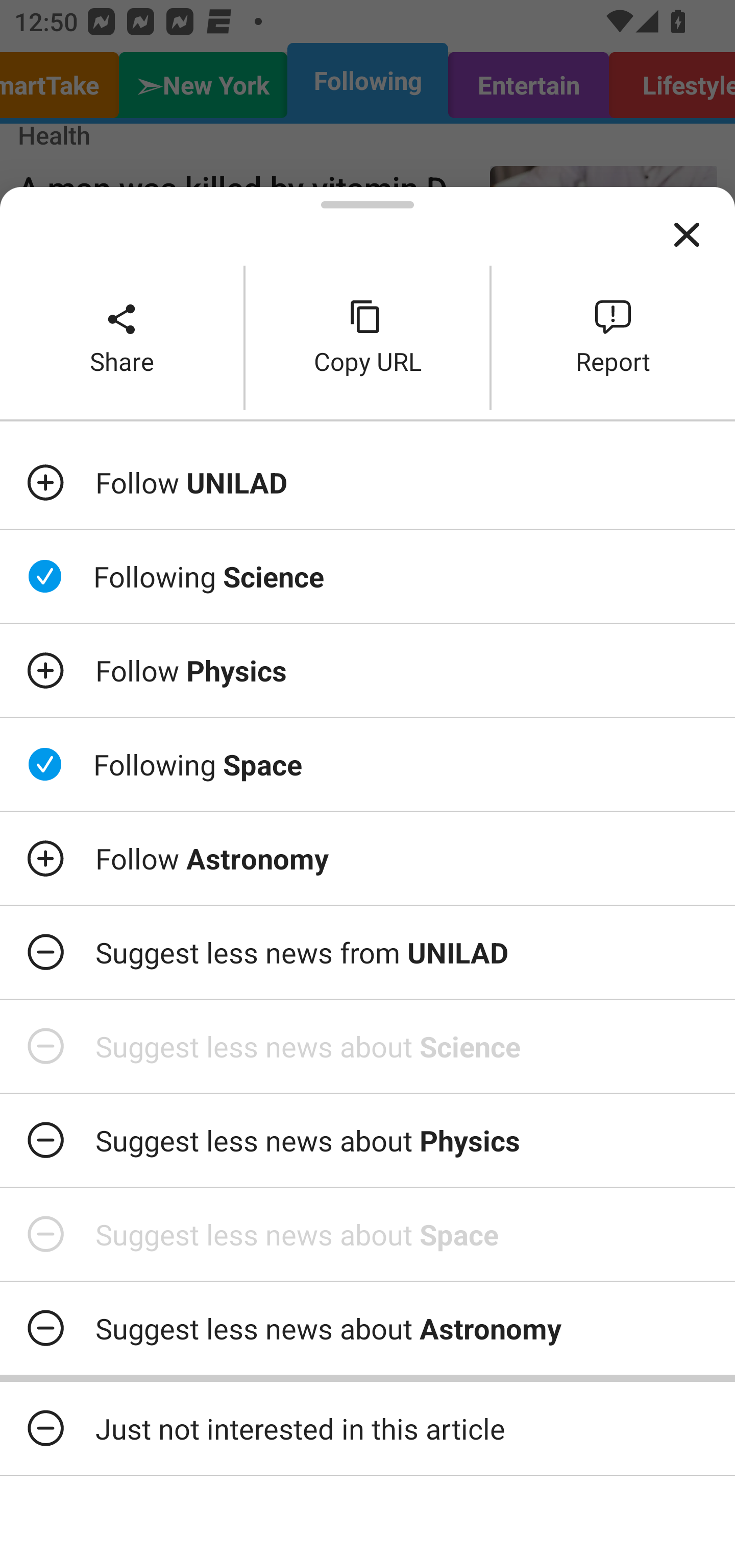  Describe the element at coordinates (687, 235) in the screenshot. I see `Close` at that location.